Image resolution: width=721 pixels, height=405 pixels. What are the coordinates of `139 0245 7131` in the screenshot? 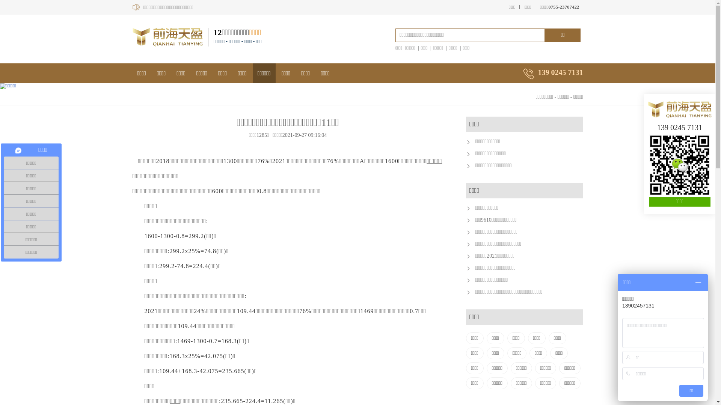 It's located at (680, 127).